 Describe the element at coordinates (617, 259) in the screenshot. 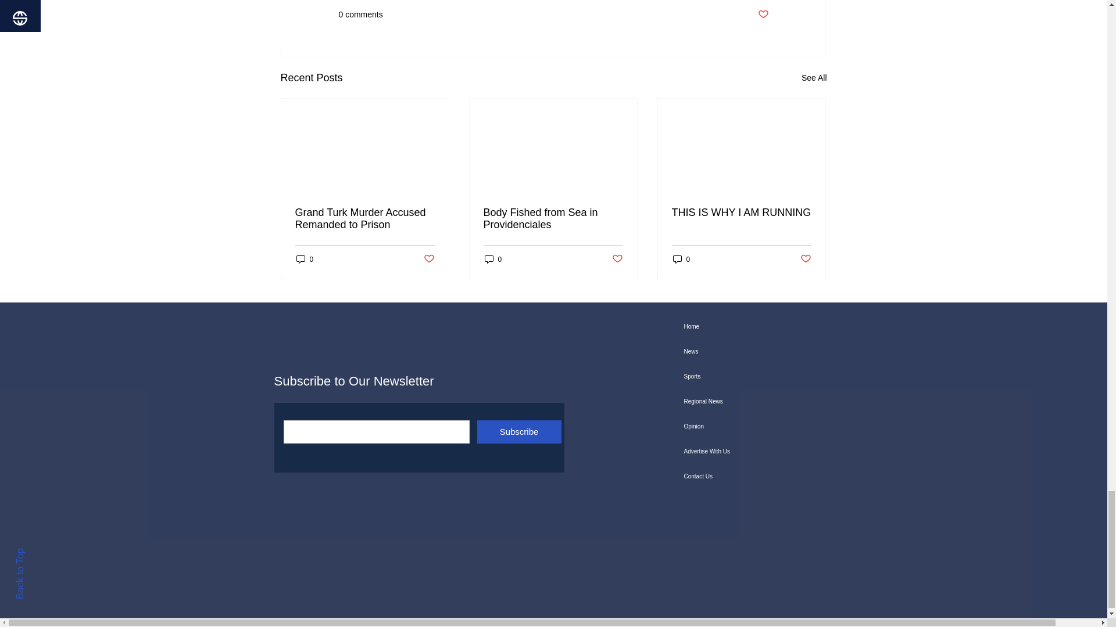

I see `Post not marked as liked` at that location.